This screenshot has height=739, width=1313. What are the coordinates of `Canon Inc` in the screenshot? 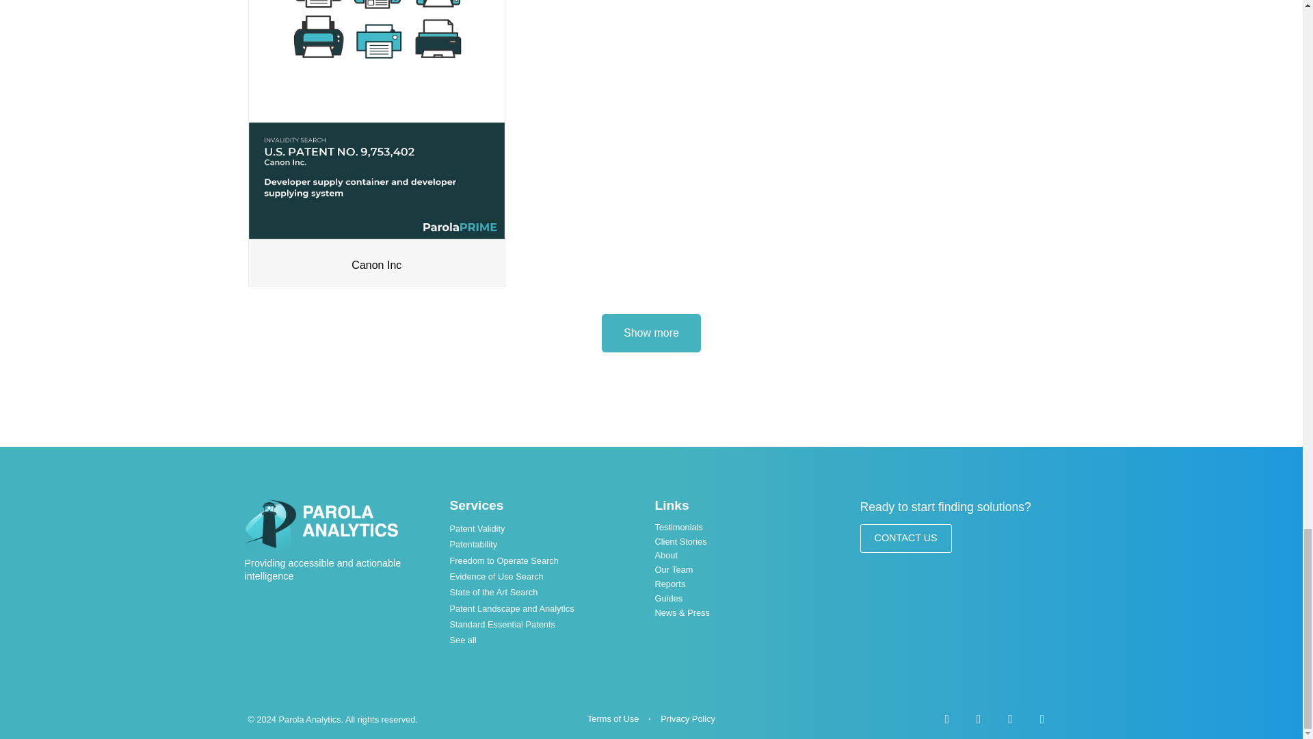 It's located at (377, 265).